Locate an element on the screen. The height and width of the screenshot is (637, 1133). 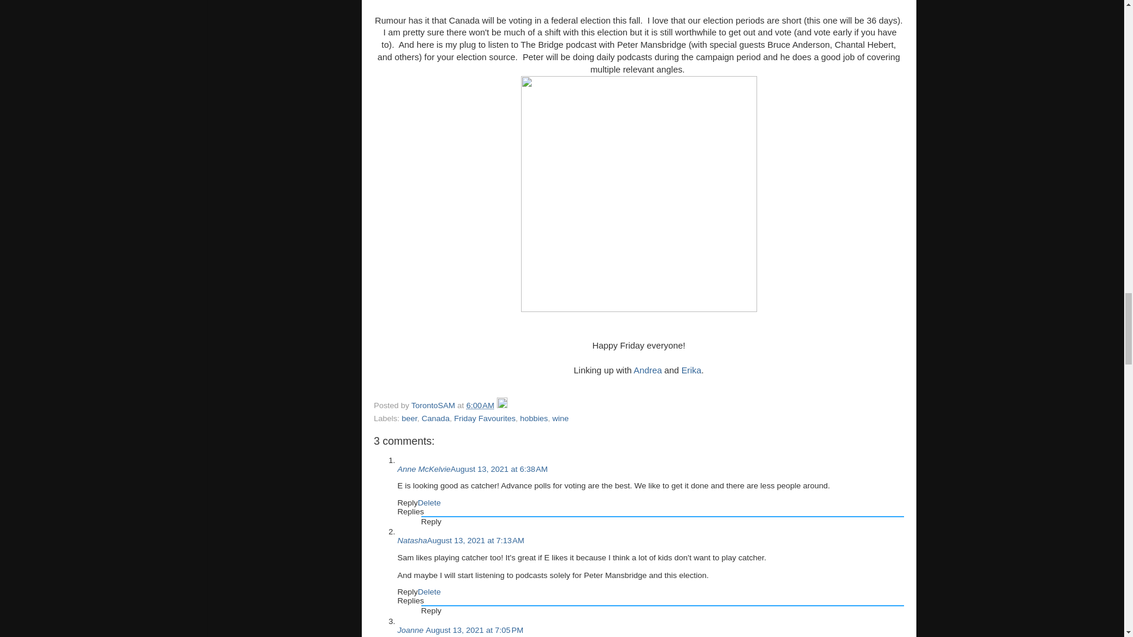
Anne McKelvie is located at coordinates (424, 469).